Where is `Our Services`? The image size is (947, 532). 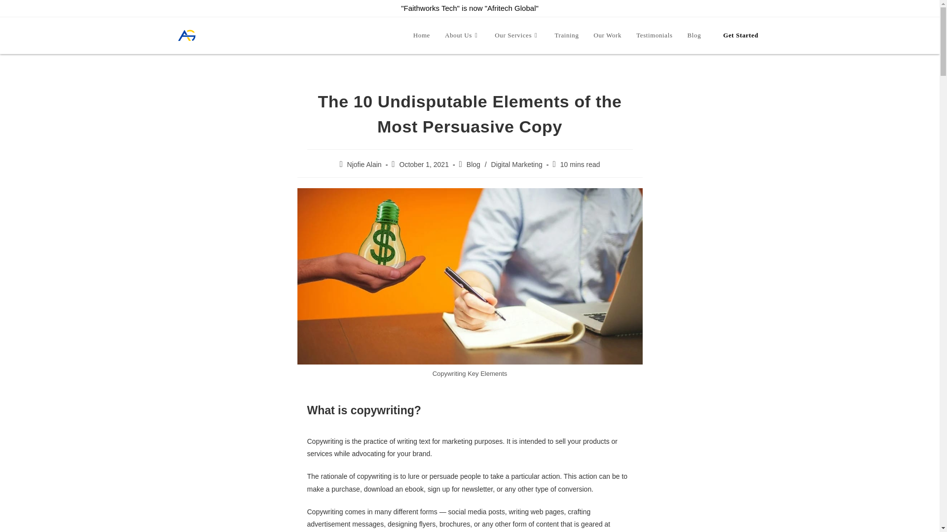
Our Services is located at coordinates (517, 35).